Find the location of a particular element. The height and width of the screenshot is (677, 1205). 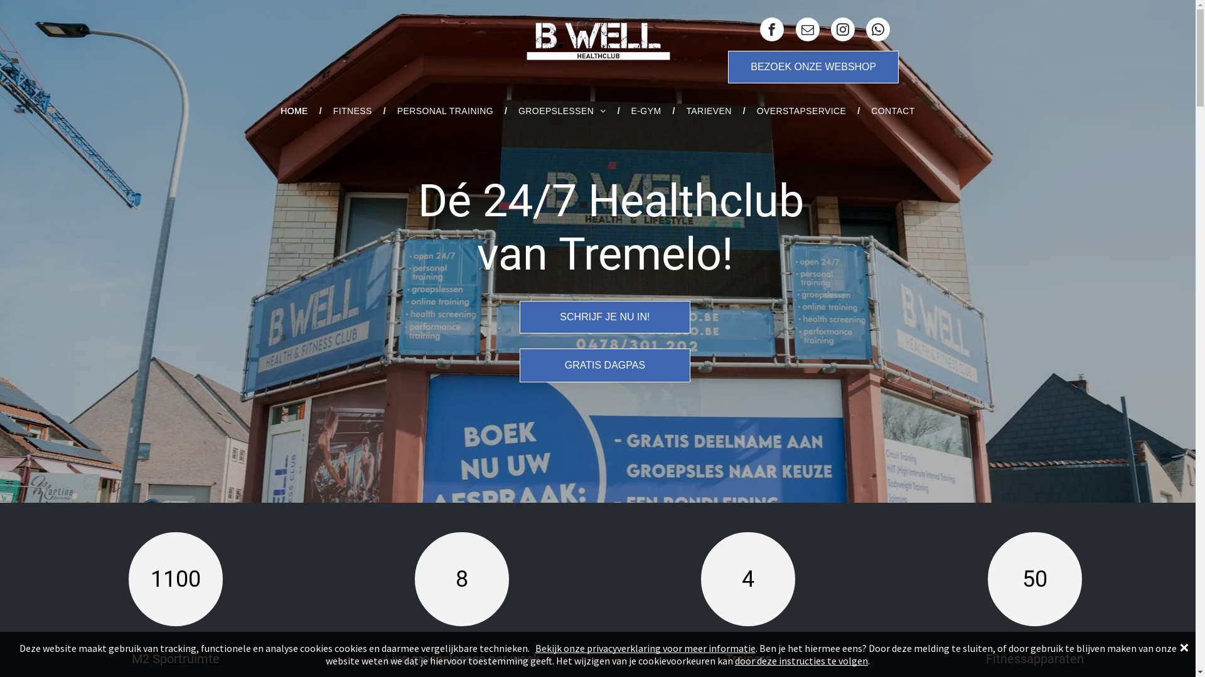

TARIEVEN is located at coordinates (709, 111).